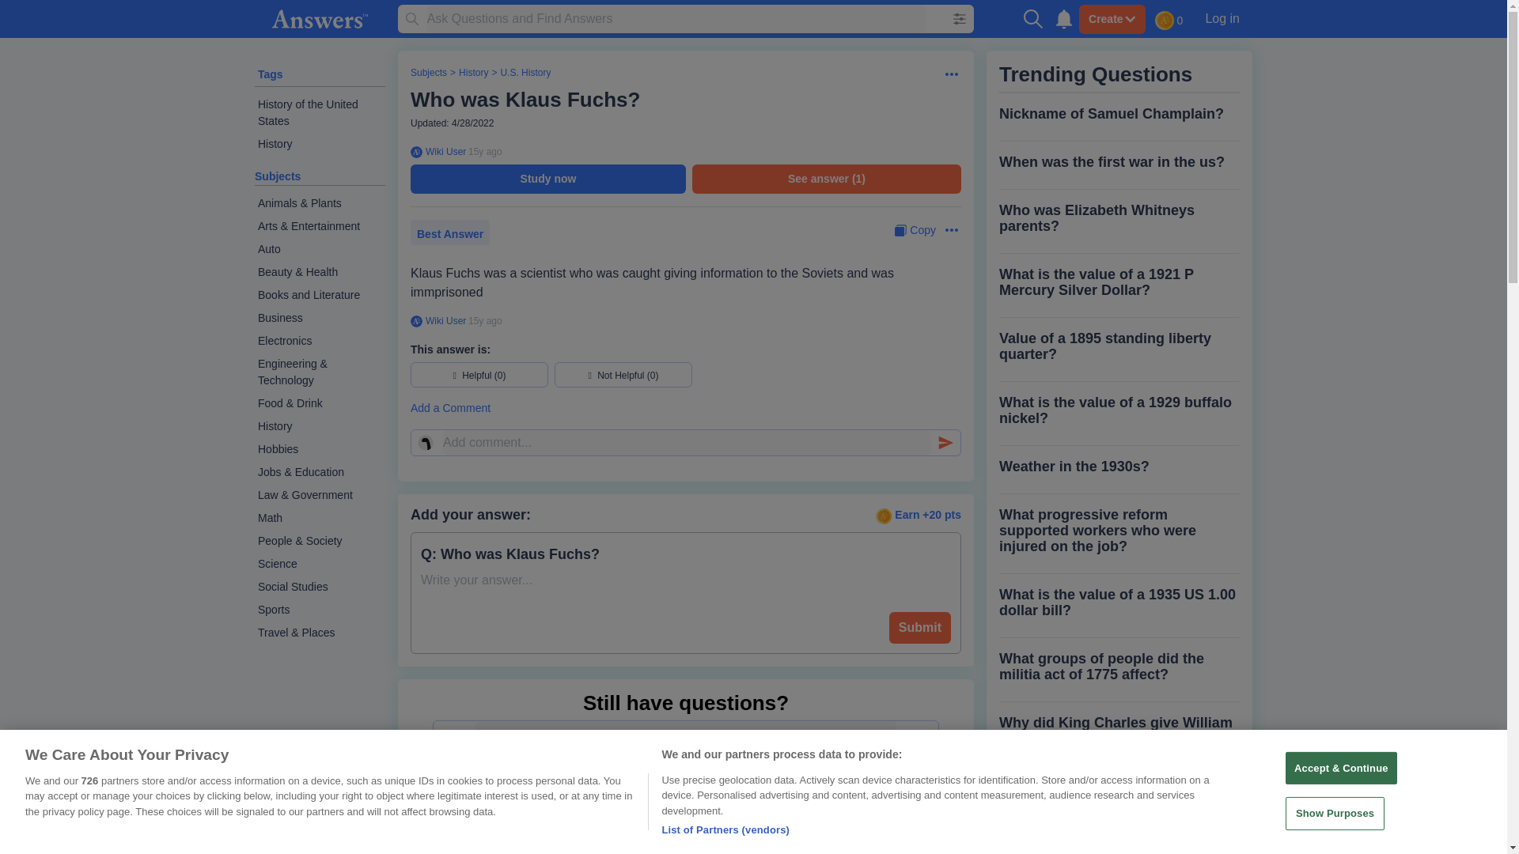 The image size is (1519, 854). I want to click on Hobbies, so click(320, 449).